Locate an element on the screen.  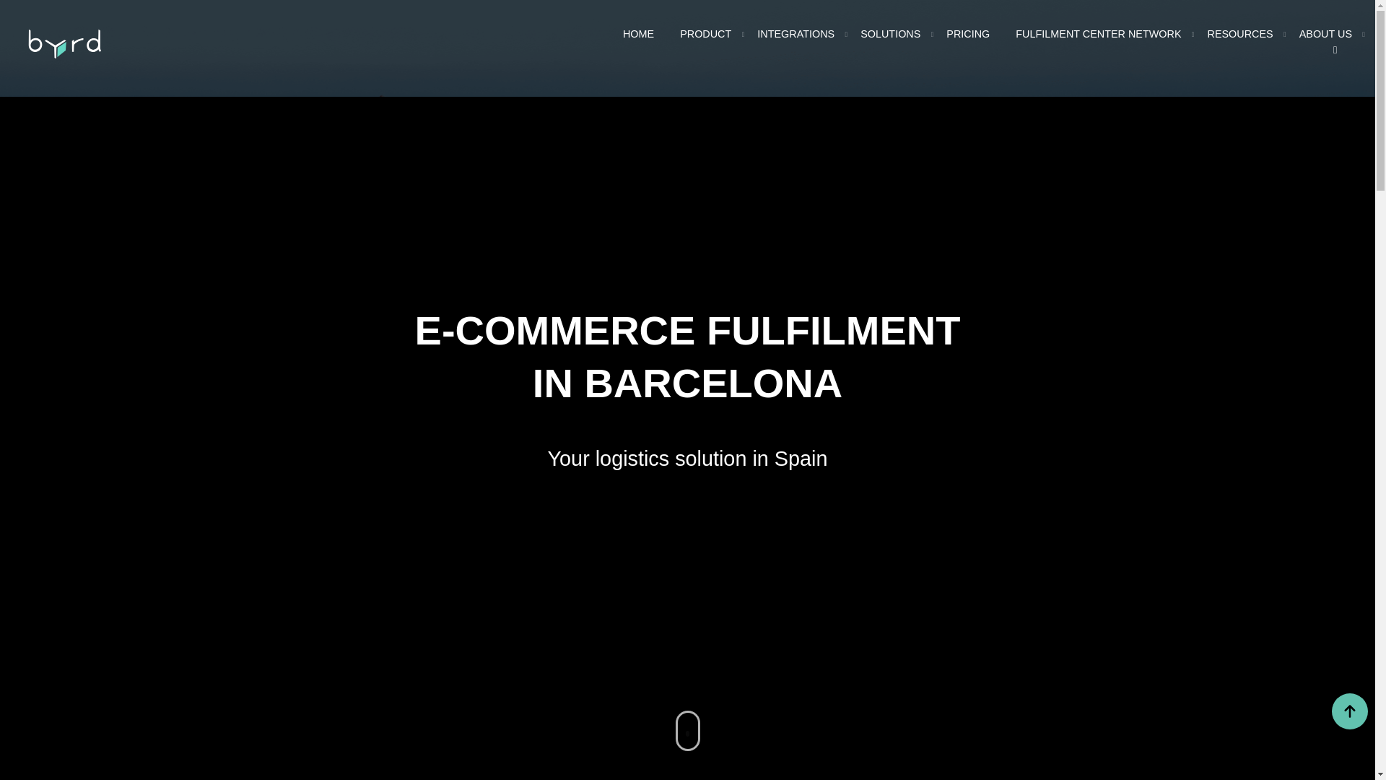
INTEGRATIONS is located at coordinates (796, 35).